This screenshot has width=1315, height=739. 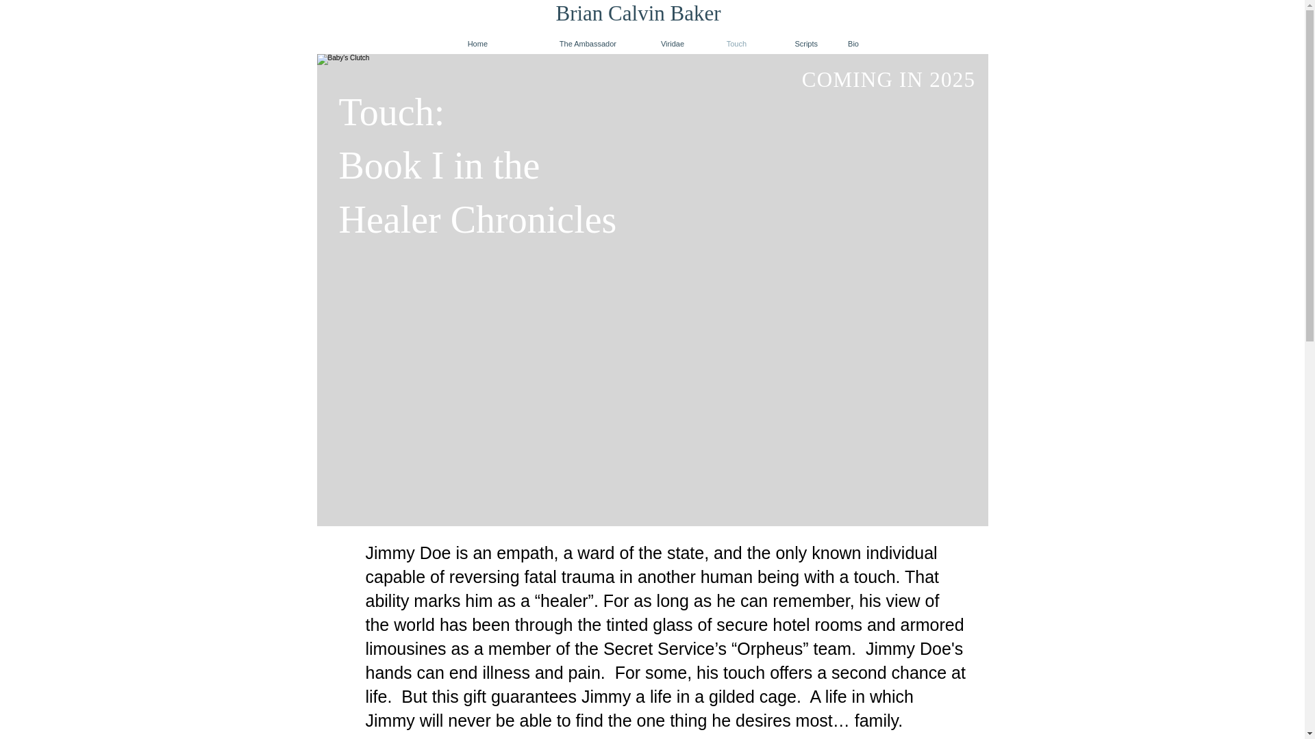 I want to click on Scripts, so click(x=792, y=44).